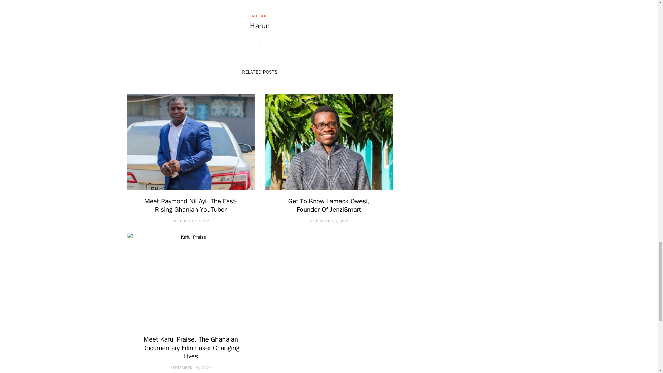 The width and height of the screenshot is (663, 373). What do you see at coordinates (191, 205) in the screenshot?
I see `Meet Raymond Nii Ayi, The Fast-Rising Ghanian YouTuber` at bounding box center [191, 205].